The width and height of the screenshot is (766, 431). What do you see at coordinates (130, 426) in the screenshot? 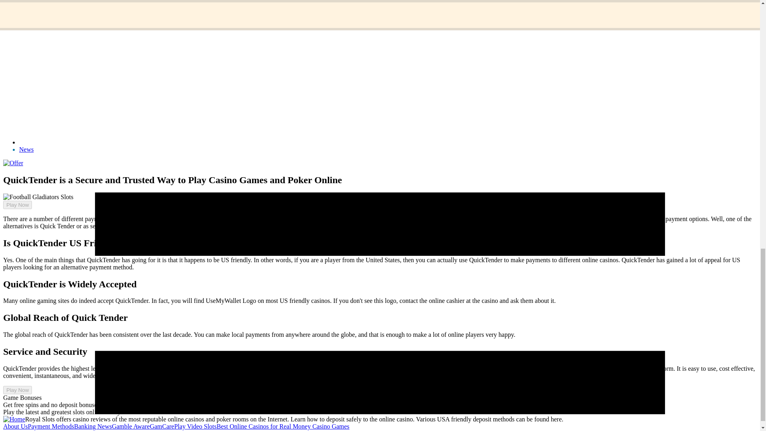
I see `Gamble Aware` at bounding box center [130, 426].